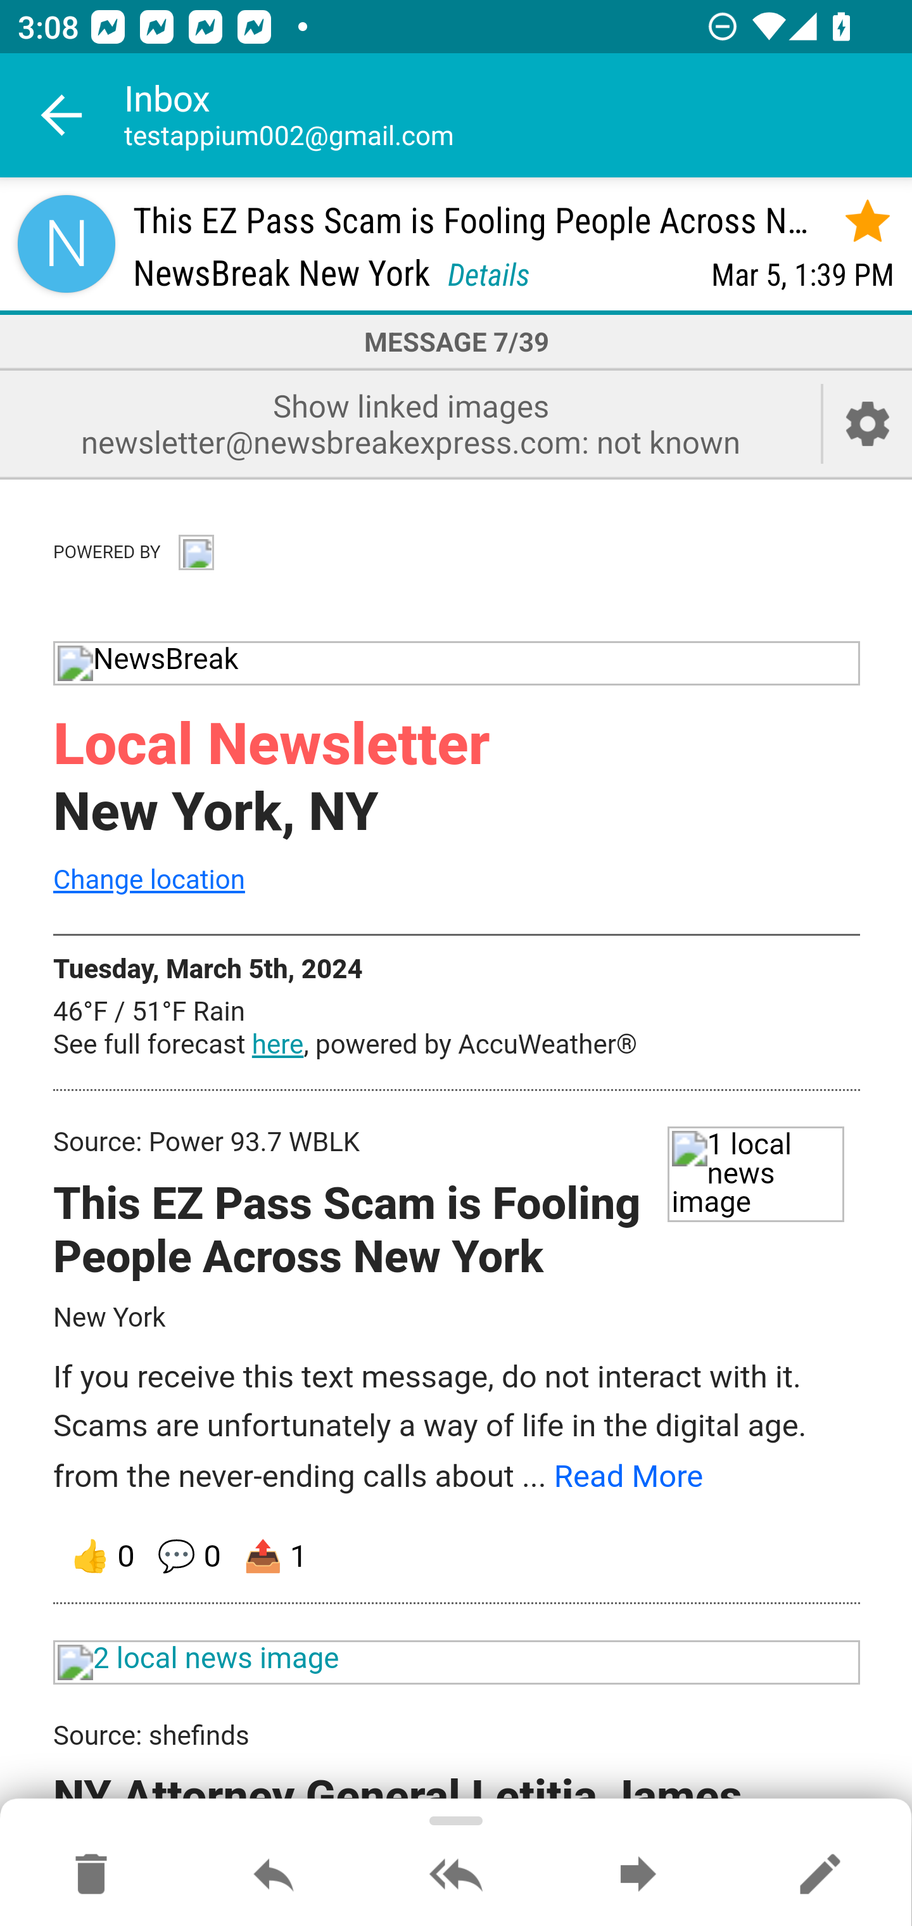  What do you see at coordinates (456, 1875) in the screenshot?
I see `Reply all` at bounding box center [456, 1875].